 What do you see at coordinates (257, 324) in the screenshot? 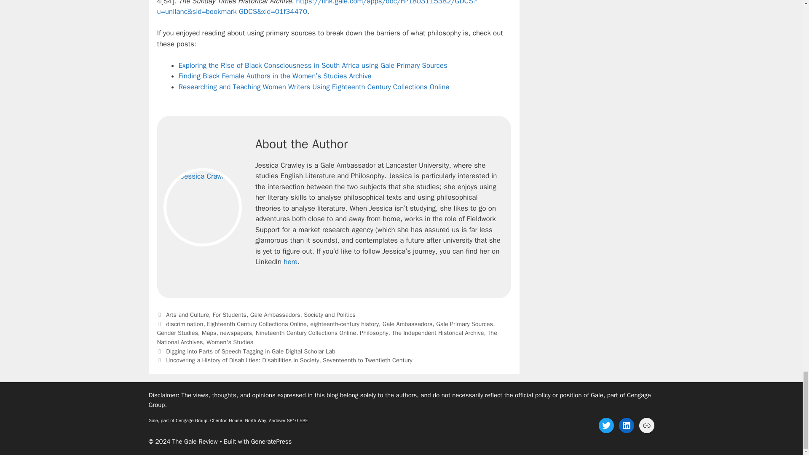
I see `Eighteenth Century Collections Online` at bounding box center [257, 324].